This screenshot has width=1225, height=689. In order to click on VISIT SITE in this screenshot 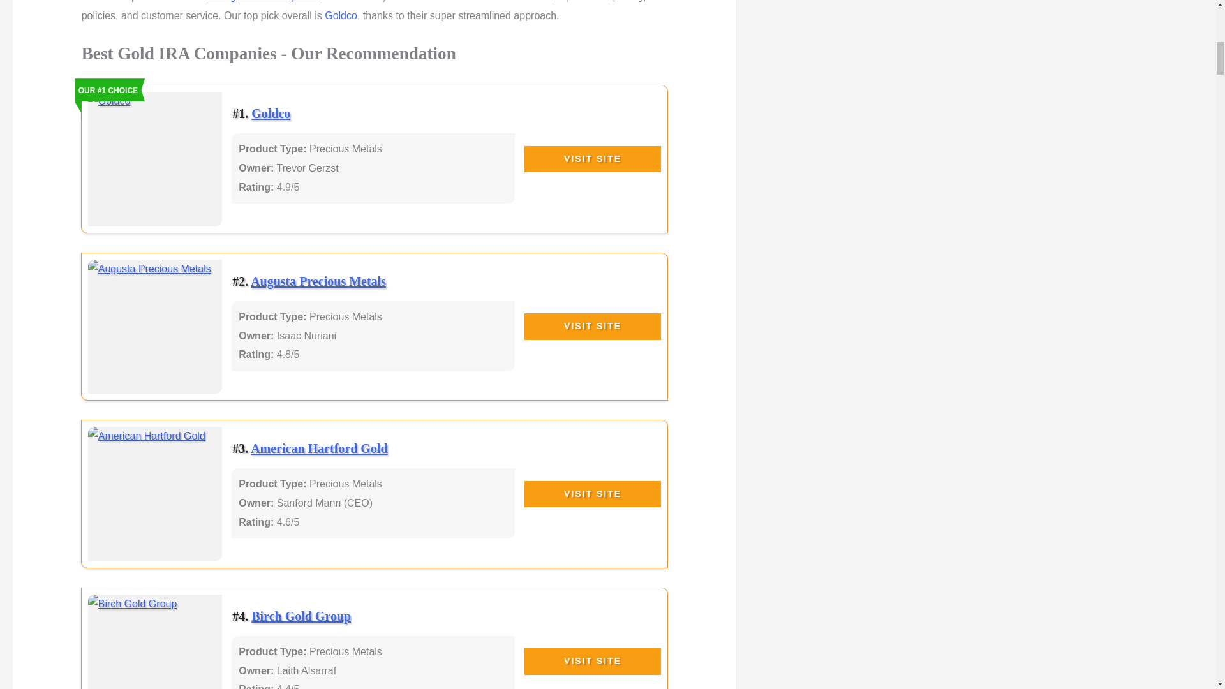, I will do `click(592, 159)`.